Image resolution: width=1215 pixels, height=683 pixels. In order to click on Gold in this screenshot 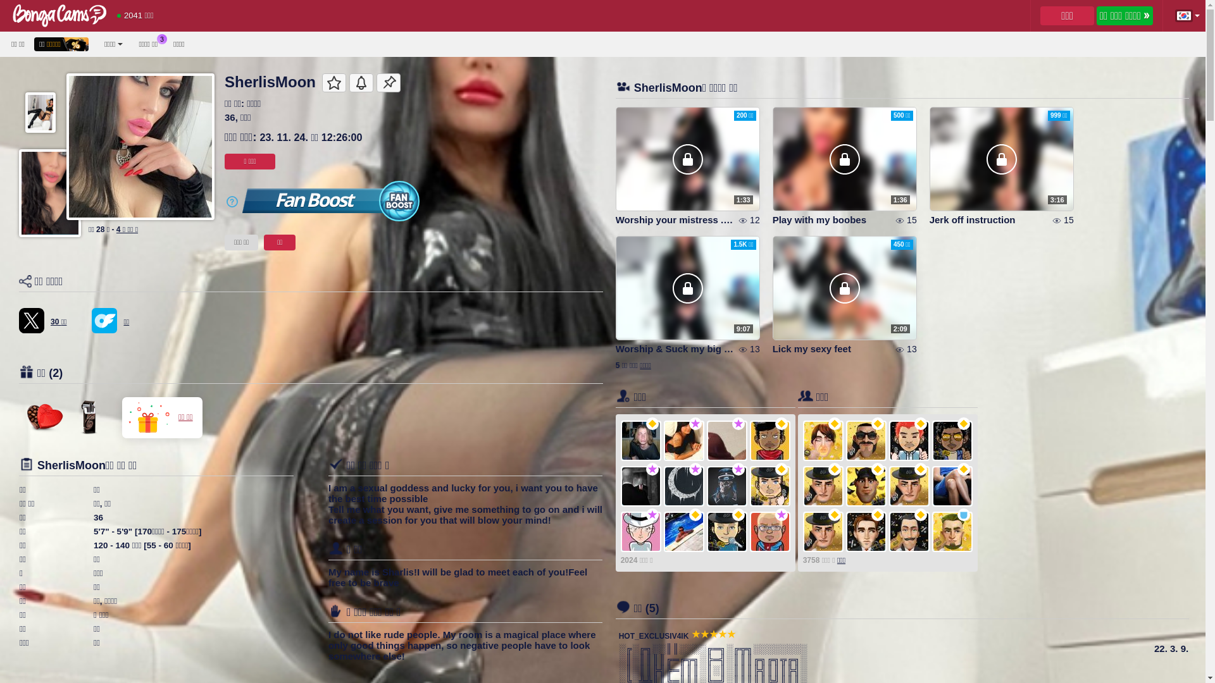, I will do `click(835, 424)`.